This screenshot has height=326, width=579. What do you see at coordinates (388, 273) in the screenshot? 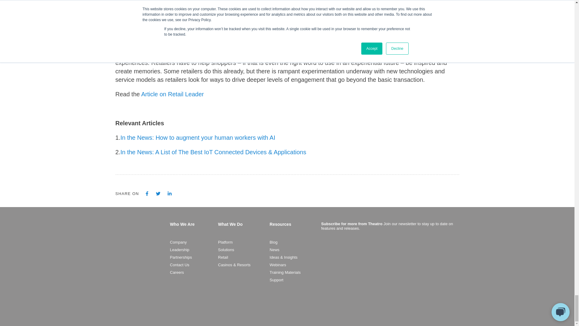
I see `Form 0` at bounding box center [388, 273].